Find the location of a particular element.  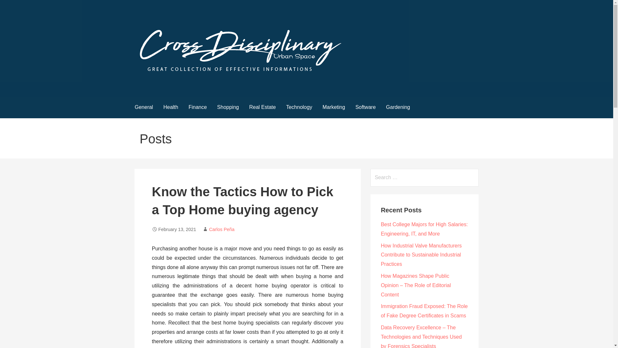

Marketing is located at coordinates (334, 108).